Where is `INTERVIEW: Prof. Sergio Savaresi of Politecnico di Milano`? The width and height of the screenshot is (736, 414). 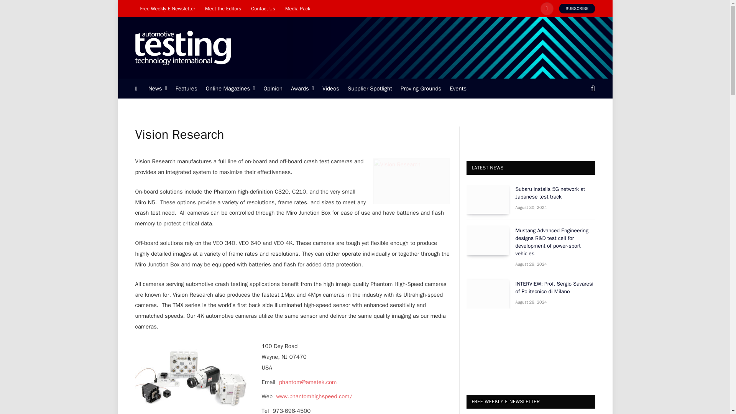
INTERVIEW: Prof. Sergio Savaresi of Politecnico di Milano is located at coordinates (487, 294).